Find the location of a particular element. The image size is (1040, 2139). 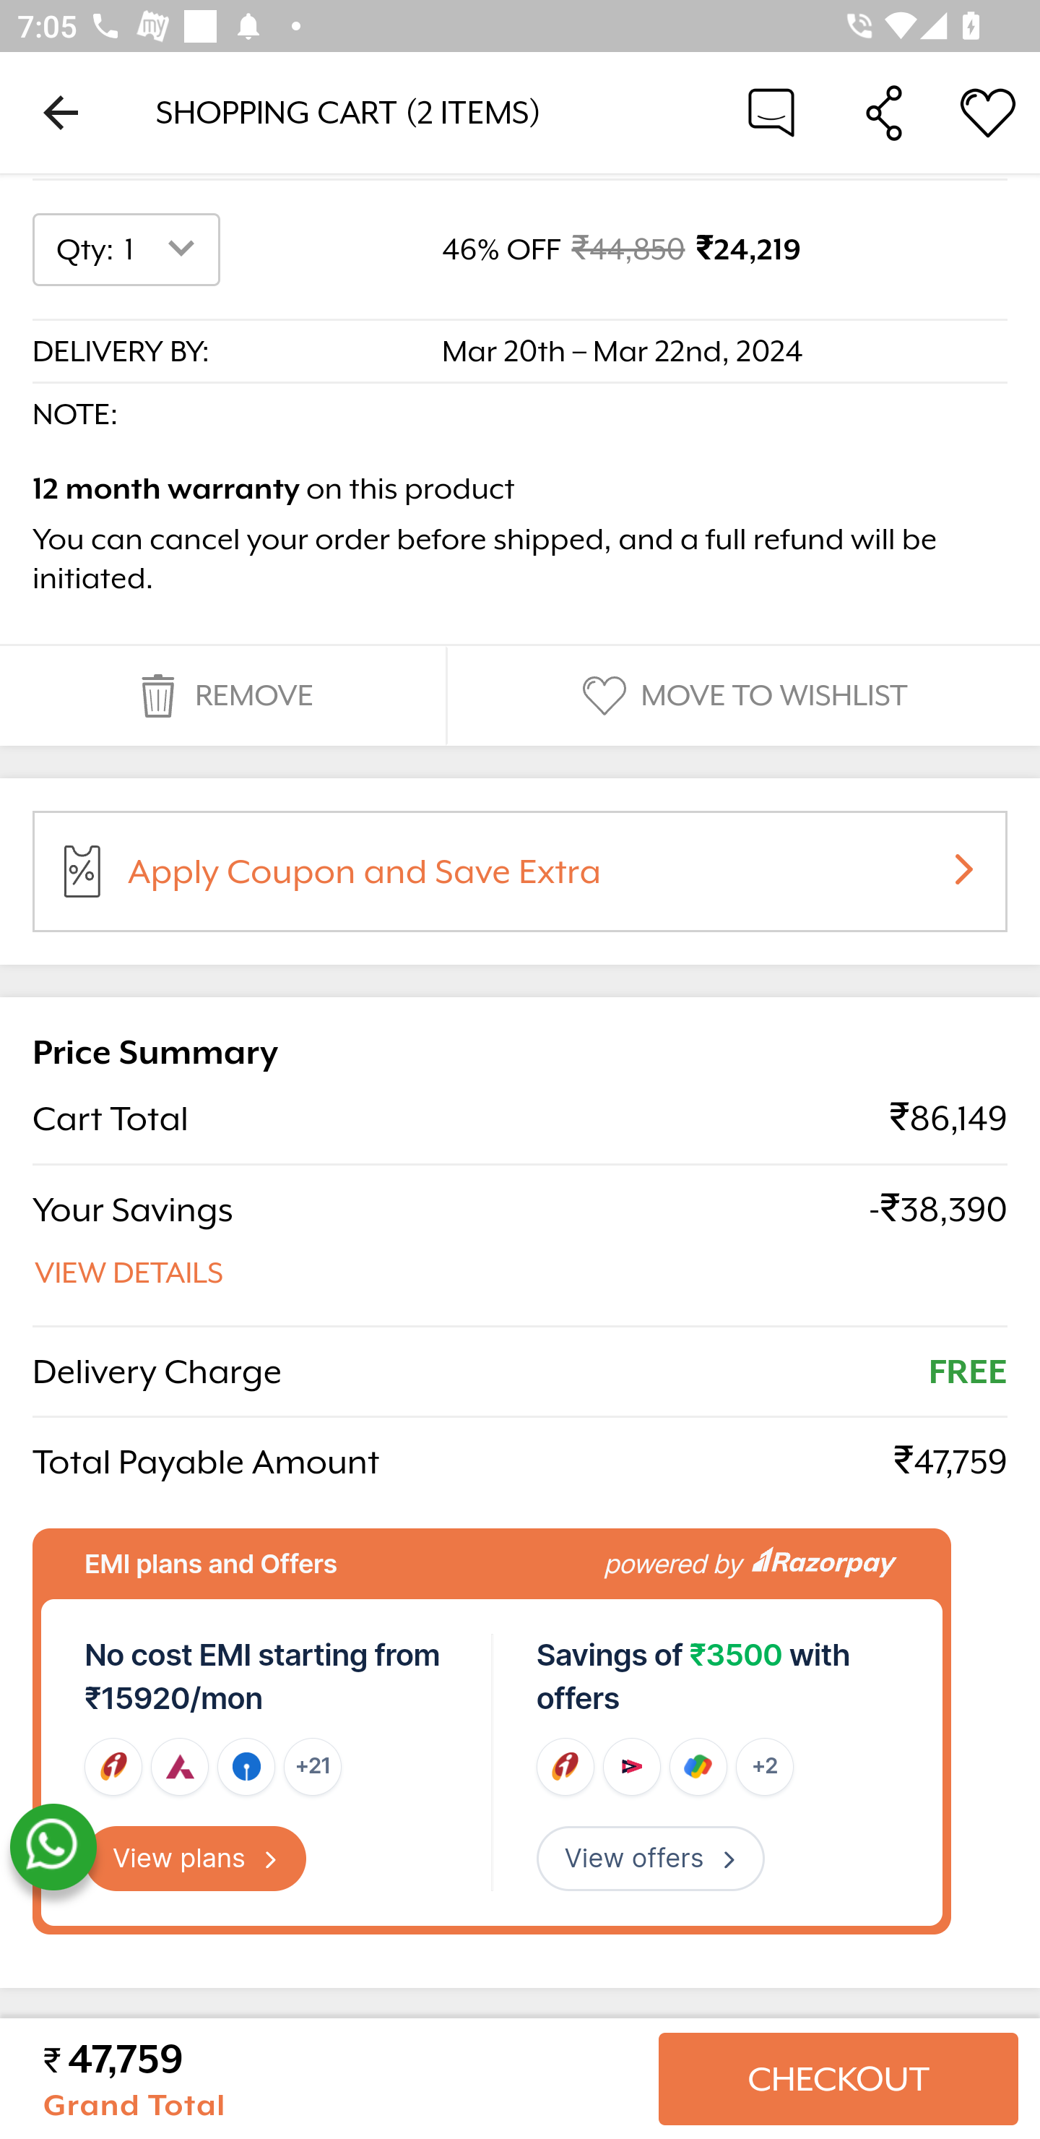

MOVE TO WISHLIST is located at coordinates (742, 697).